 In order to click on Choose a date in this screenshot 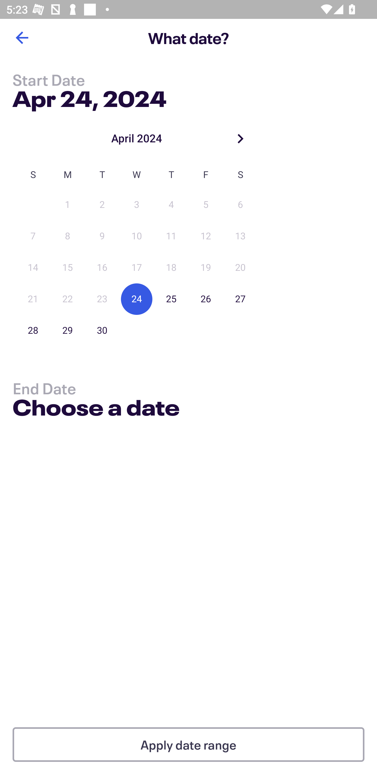, I will do `click(96, 409)`.